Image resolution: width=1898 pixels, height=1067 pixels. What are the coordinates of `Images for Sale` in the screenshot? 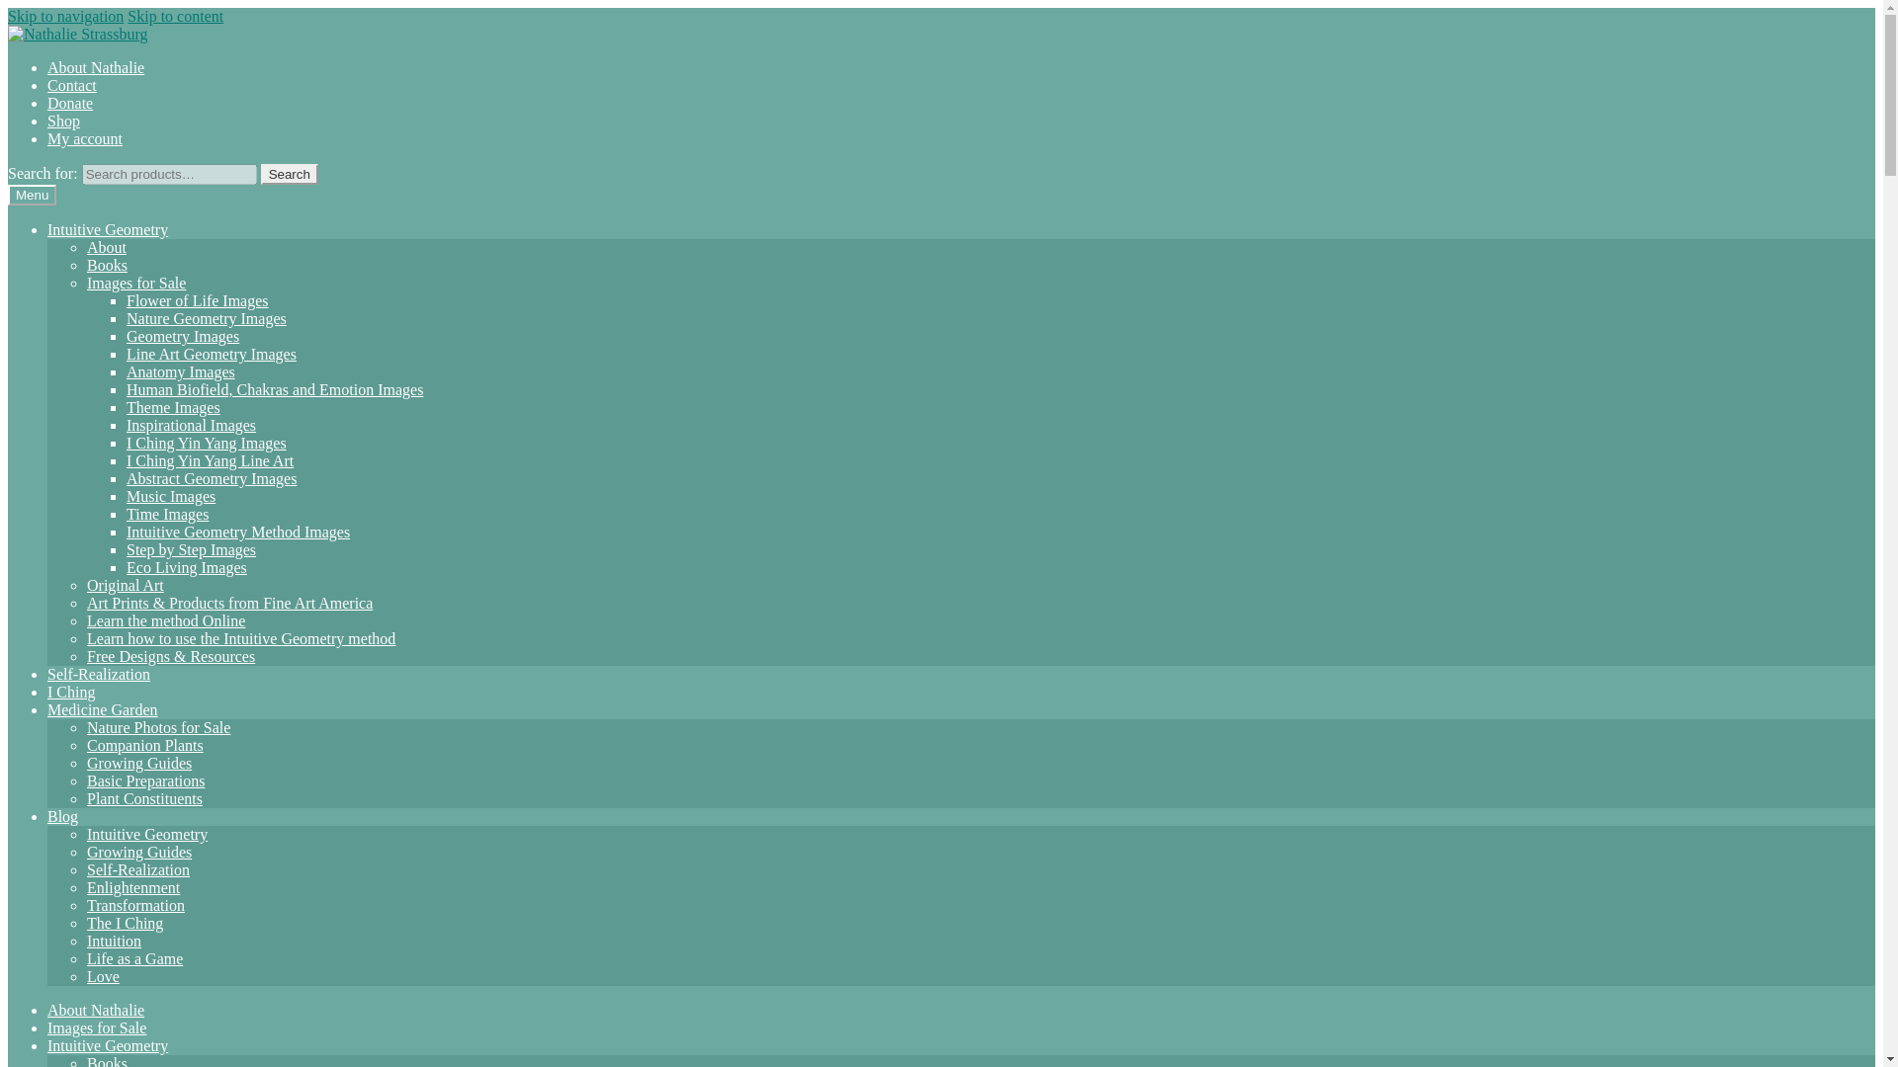 It's located at (136, 283).